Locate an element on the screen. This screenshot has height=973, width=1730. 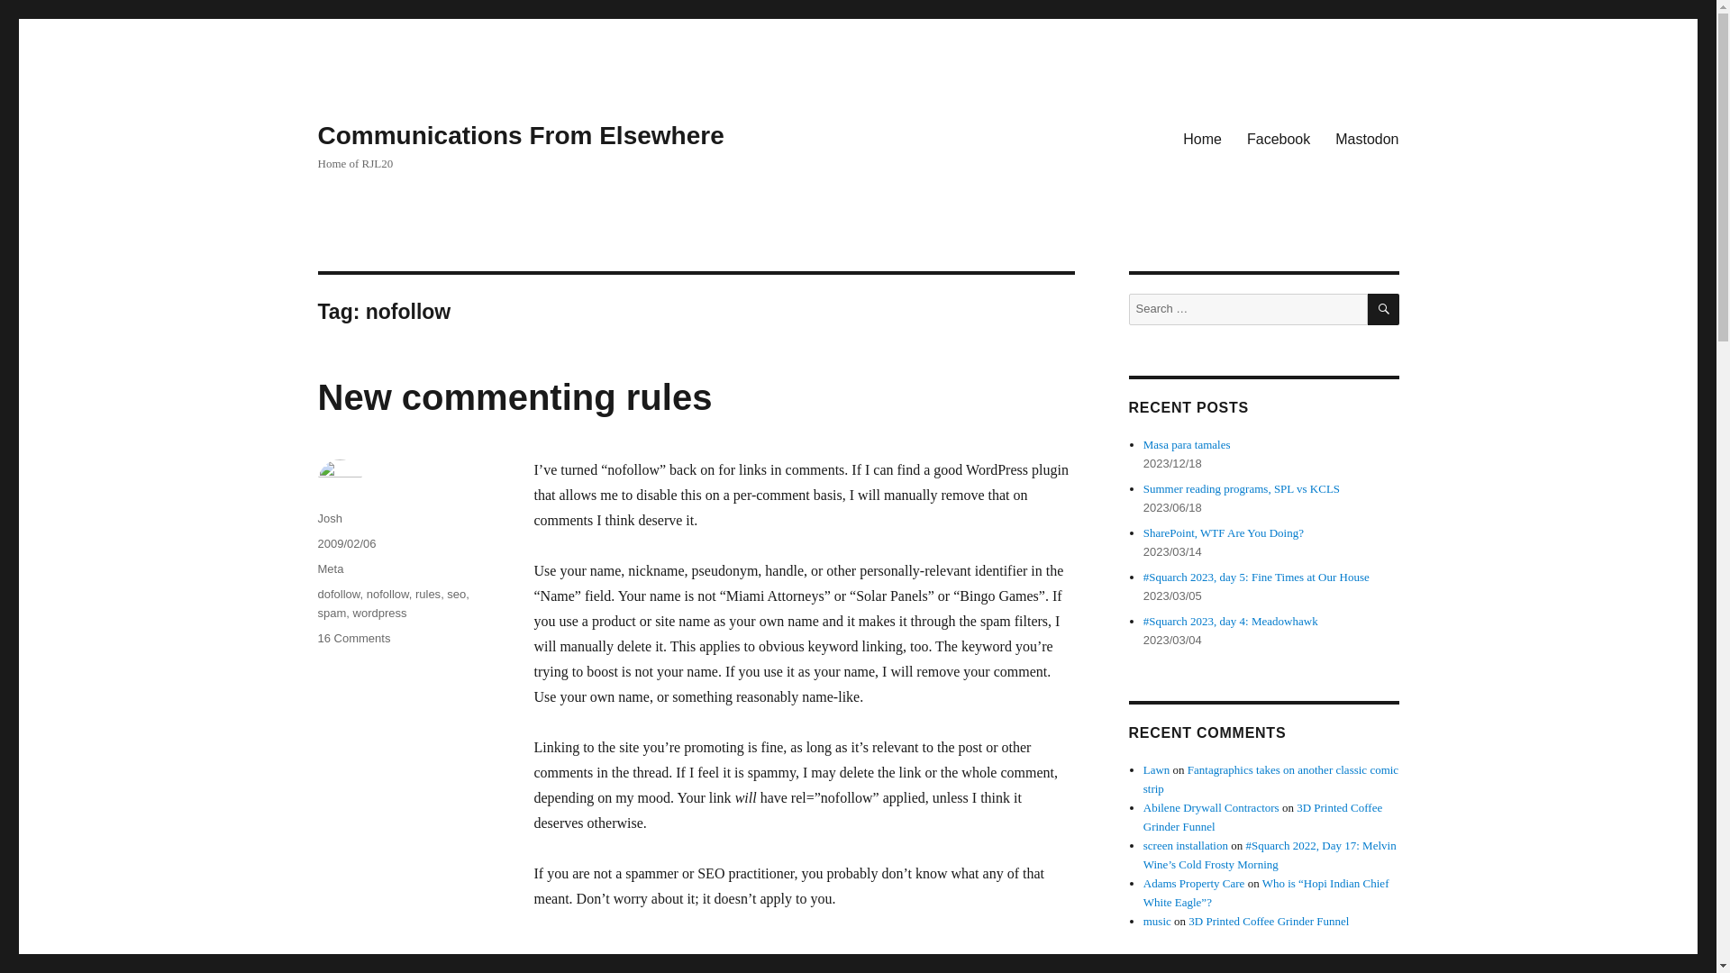
seo is located at coordinates (338, 595).